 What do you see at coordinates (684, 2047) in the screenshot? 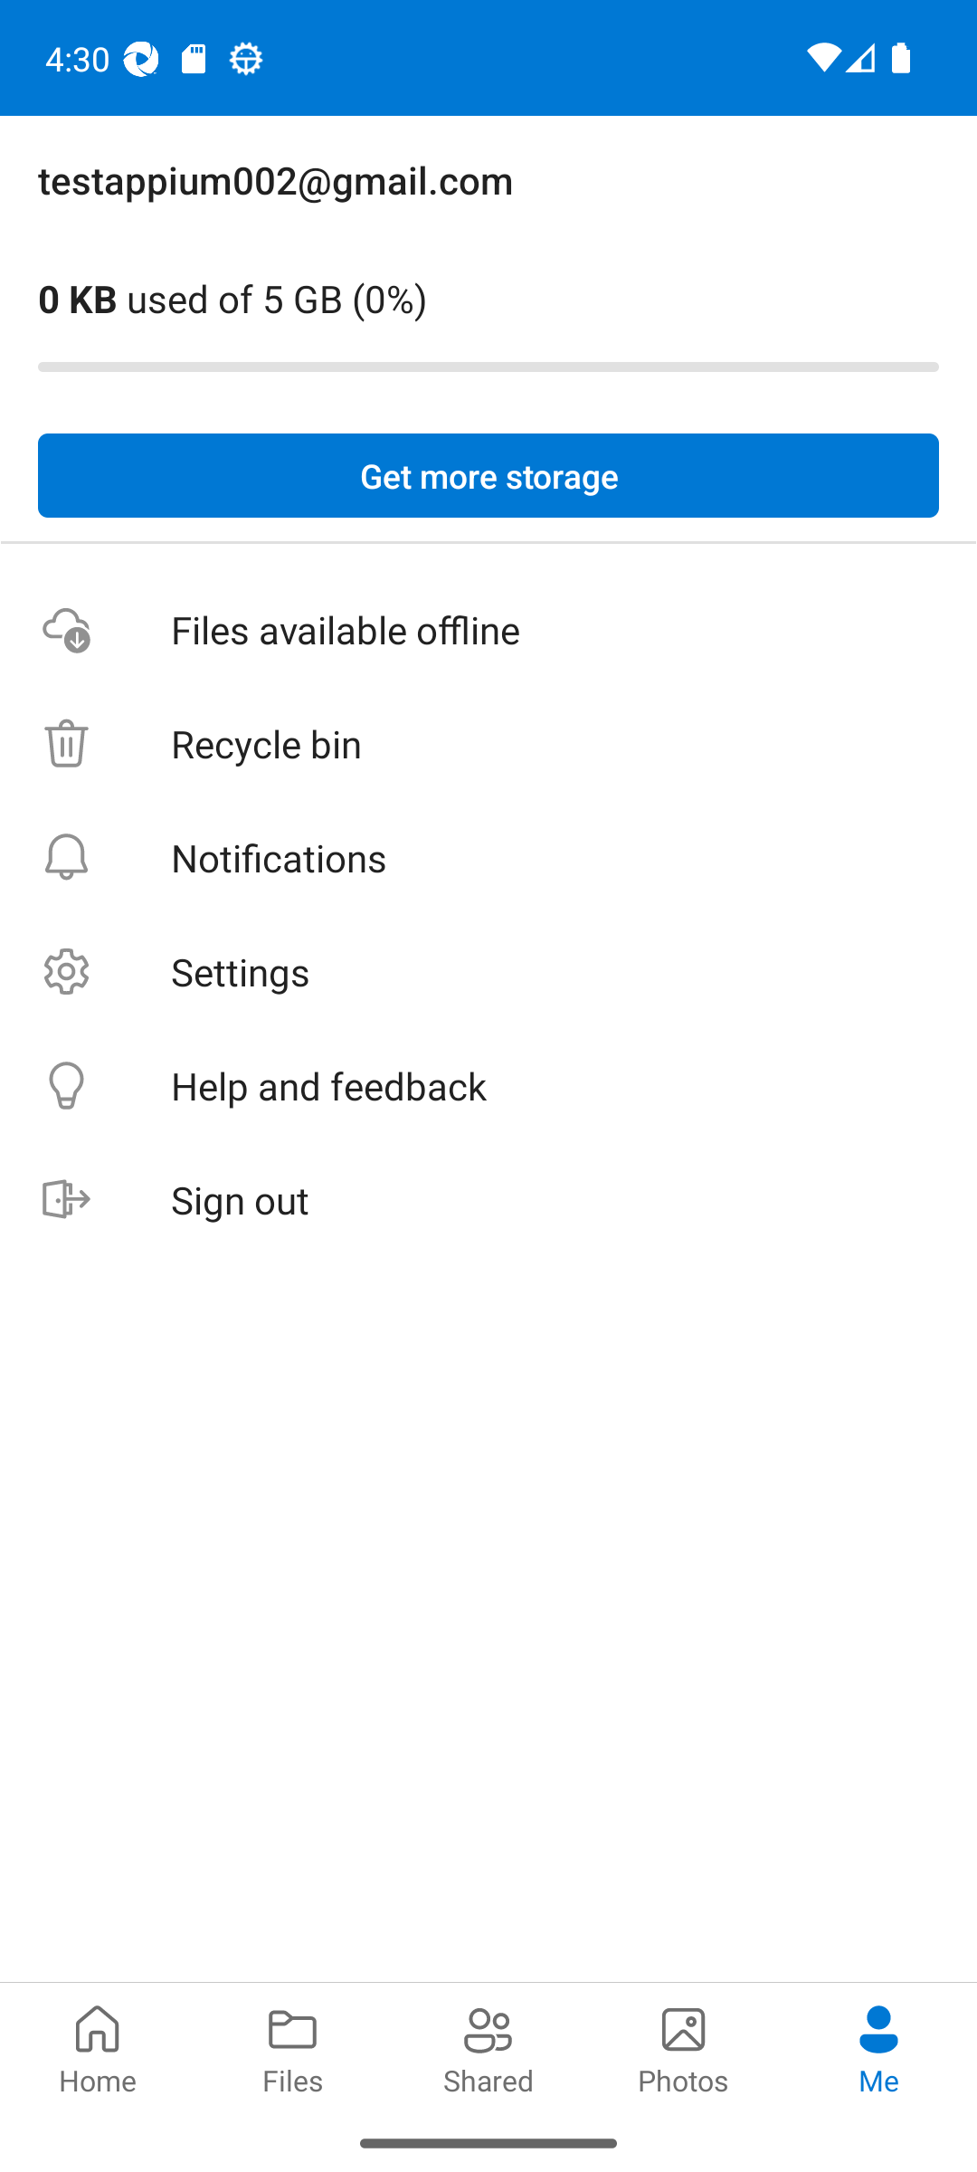
I see `Photos pivot Photos` at bounding box center [684, 2047].